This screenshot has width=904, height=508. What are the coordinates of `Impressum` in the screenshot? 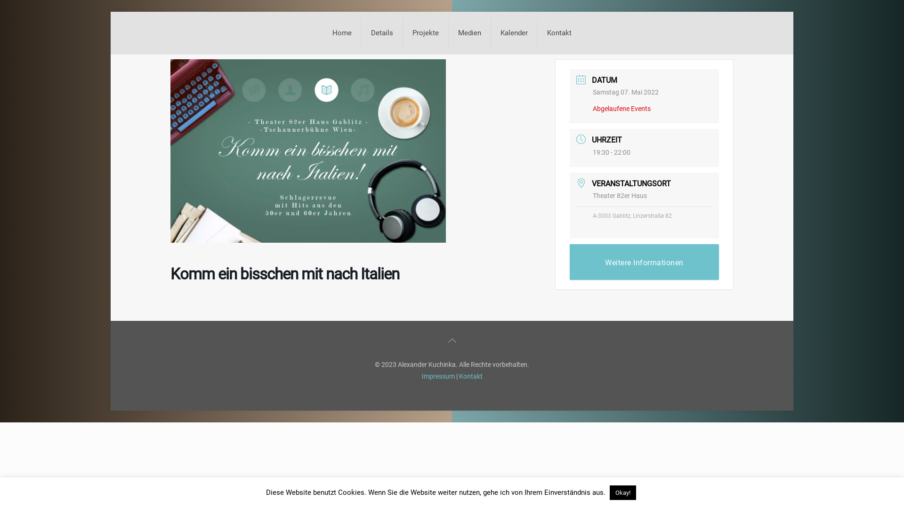 It's located at (438, 376).